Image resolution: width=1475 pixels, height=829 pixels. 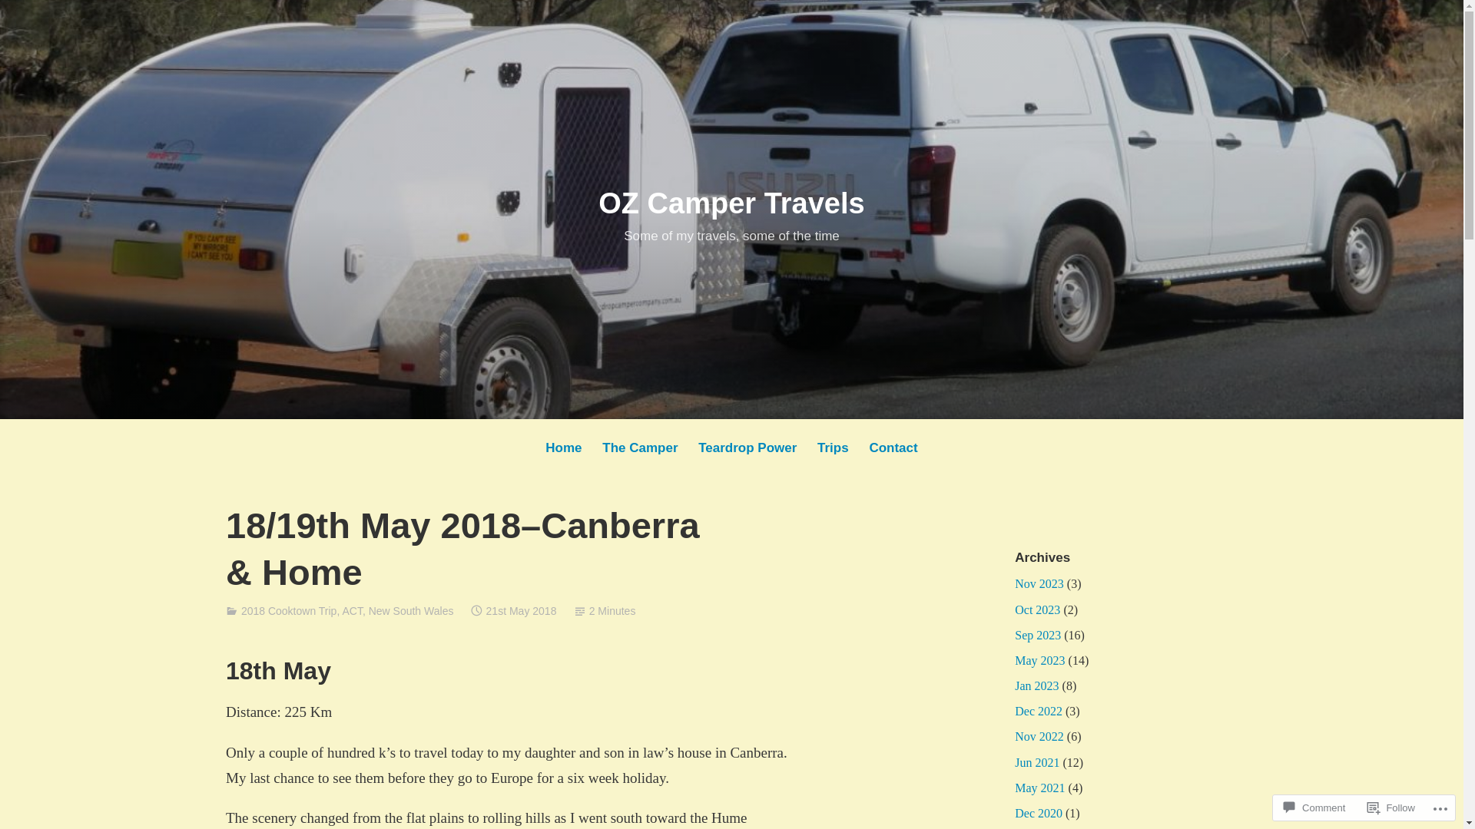 What do you see at coordinates (748, 448) in the screenshot?
I see `Teardrop Power` at bounding box center [748, 448].